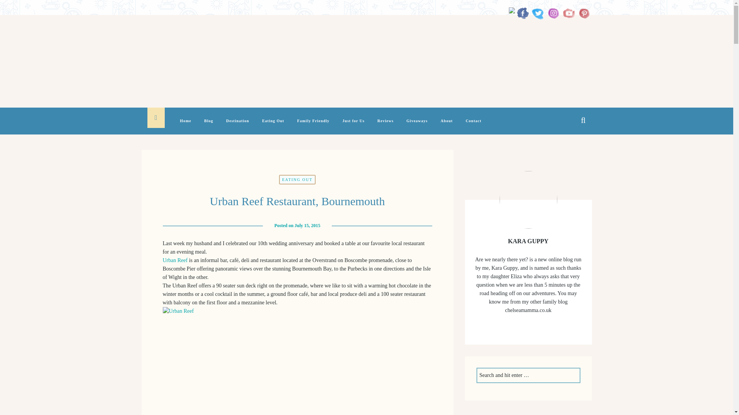 The image size is (739, 415). Describe the element at coordinates (273, 125) in the screenshot. I see `Eating Out` at that location.